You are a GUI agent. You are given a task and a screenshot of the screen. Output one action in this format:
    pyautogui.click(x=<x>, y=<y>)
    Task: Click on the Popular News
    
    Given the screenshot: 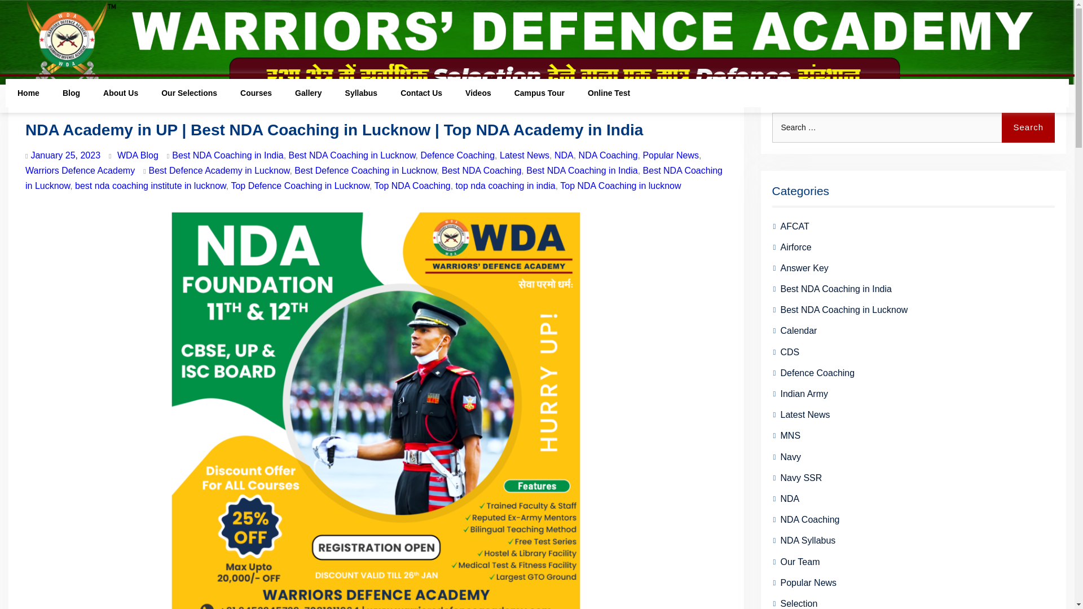 What is the action you would take?
    pyautogui.click(x=670, y=155)
    